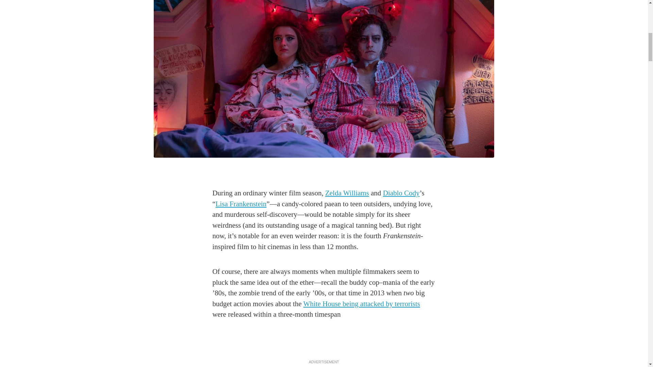 This screenshot has width=653, height=367. What do you see at coordinates (362, 304) in the screenshot?
I see `White House being attacked by terrorists` at bounding box center [362, 304].